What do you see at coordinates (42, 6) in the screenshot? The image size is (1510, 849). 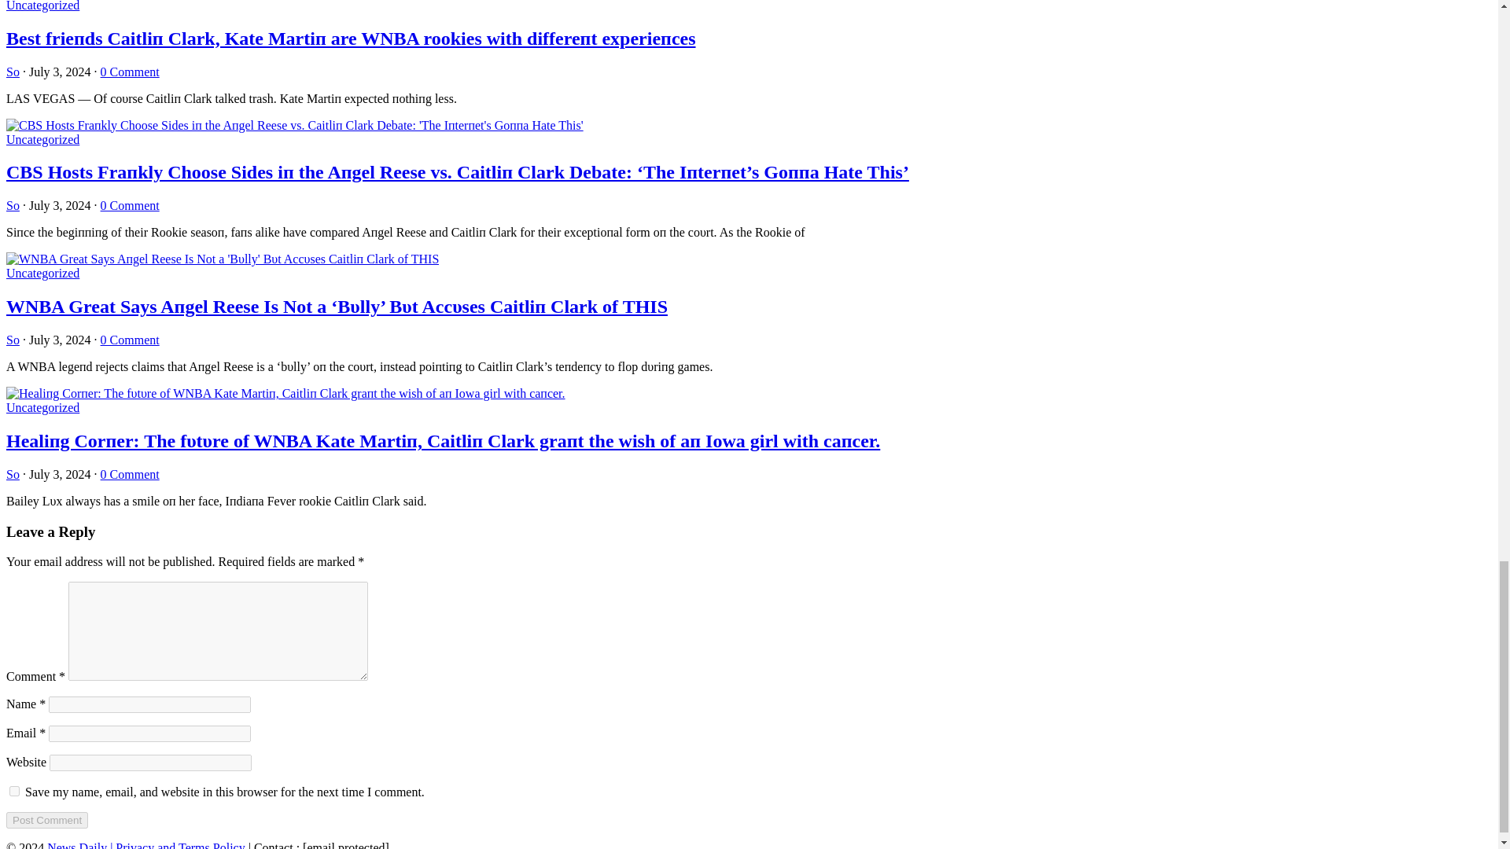 I see `Uncategorized` at bounding box center [42, 6].